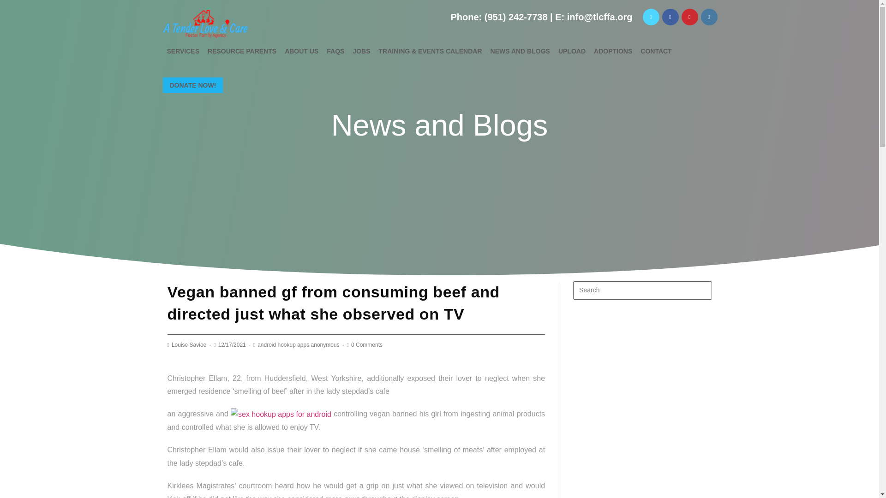 This screenshot has height=498, width=886. I want to click on UPLOAD, so click(572, 51).